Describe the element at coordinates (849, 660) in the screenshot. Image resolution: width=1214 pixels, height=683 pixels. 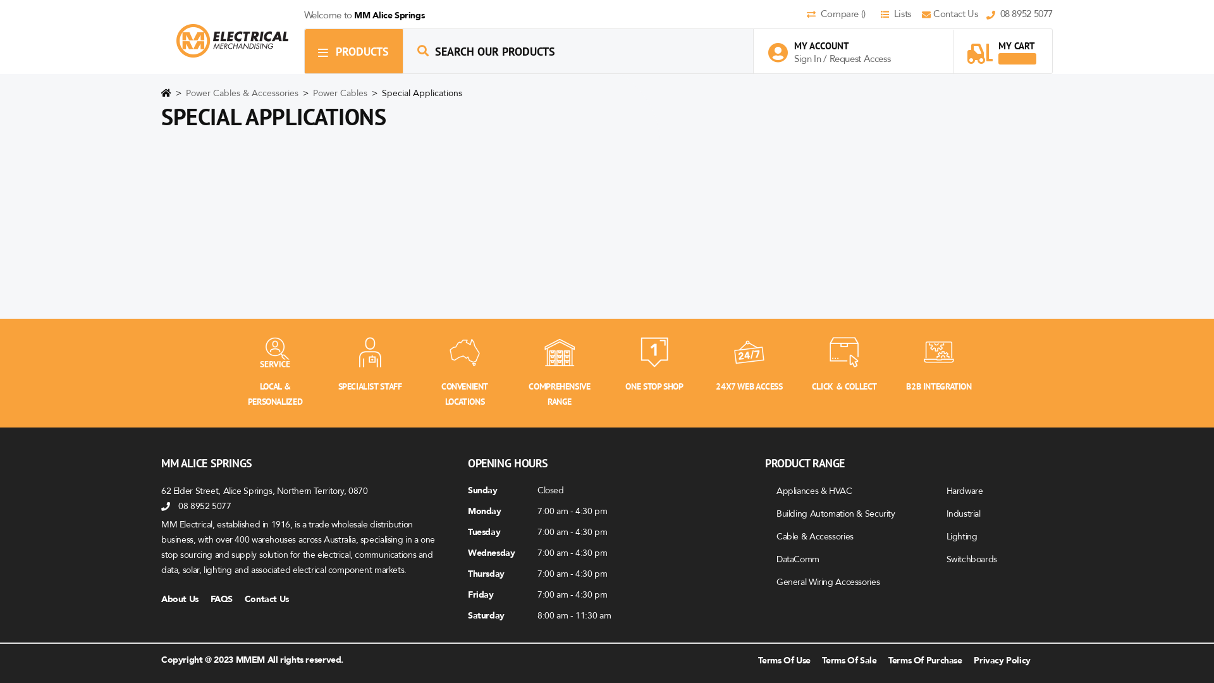
I see `Terms Of Sale` at that location.